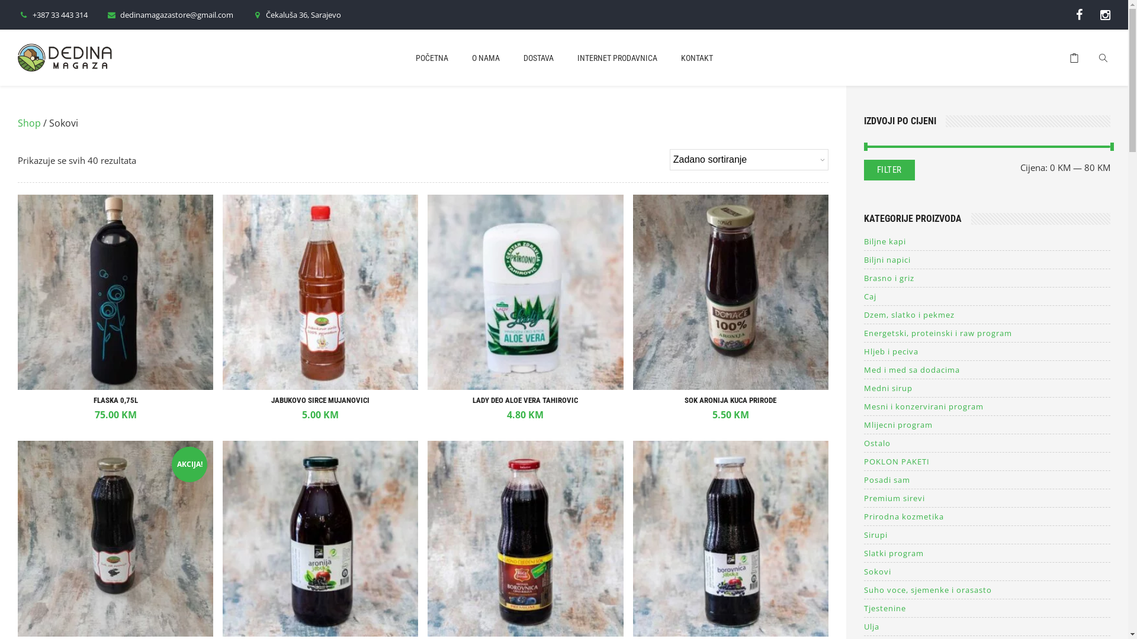 This screenshot has width=1137, height=639. I want to click on O NAMA, so click(486, 67).